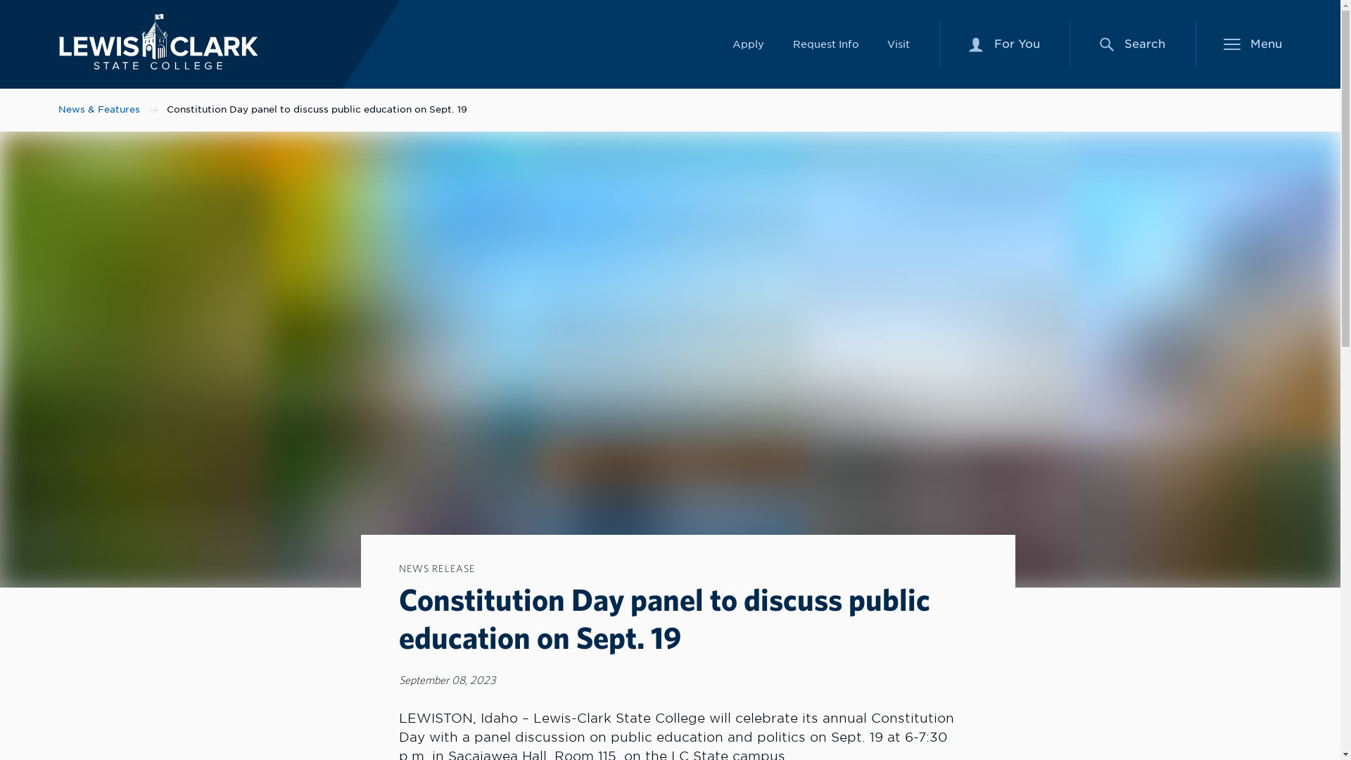 This screenshot has height=760, width=1351. Describe the element at coordinates (825, 44) in the screenshot. I see `Request Info` at that location.